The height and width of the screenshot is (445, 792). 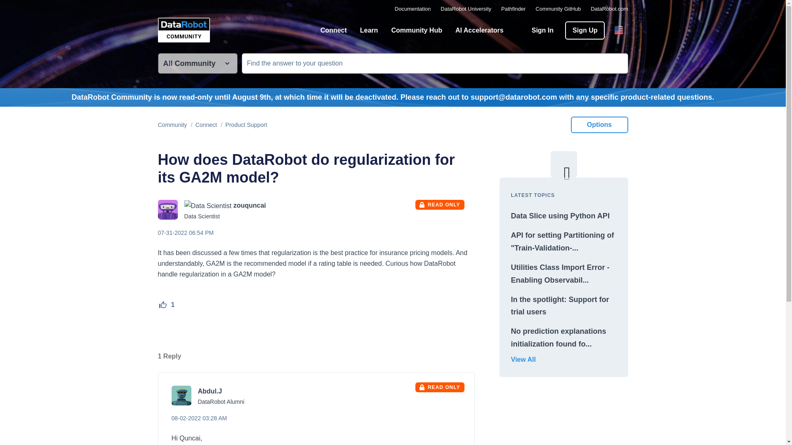 I want to click on Community GitHub, so click(x=558, y=9).